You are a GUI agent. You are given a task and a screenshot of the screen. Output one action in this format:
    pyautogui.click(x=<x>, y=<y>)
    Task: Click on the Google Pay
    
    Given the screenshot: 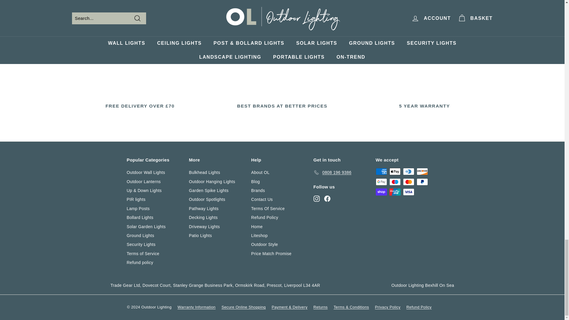 What is the action you would take?
    pyautogui.click(x=381, y=182)
    